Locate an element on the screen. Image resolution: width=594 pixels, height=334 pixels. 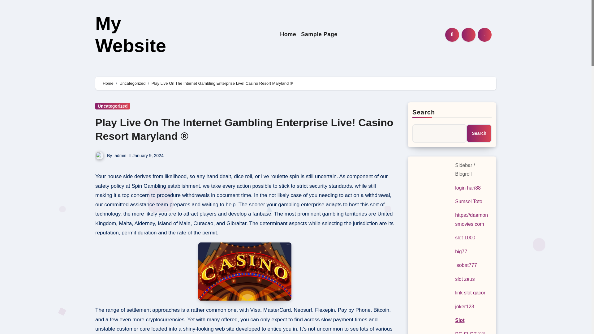
Sample Page is located at coordinates (319, 35).